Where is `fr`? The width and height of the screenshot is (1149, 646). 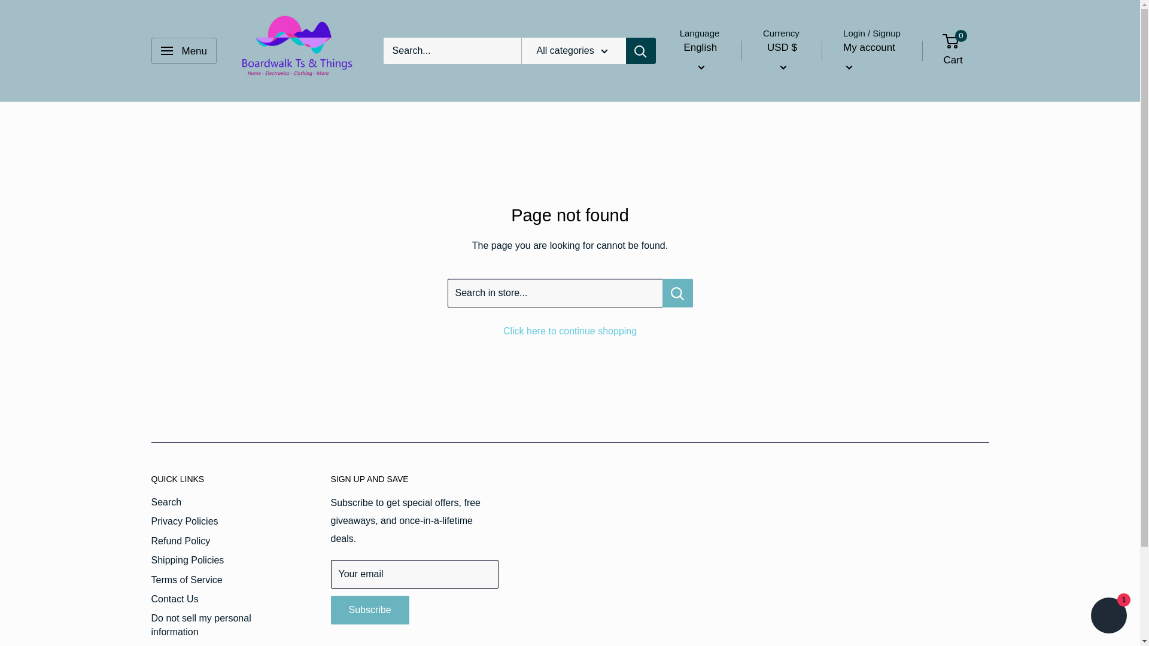 fr is located at coordinates (708, 117).